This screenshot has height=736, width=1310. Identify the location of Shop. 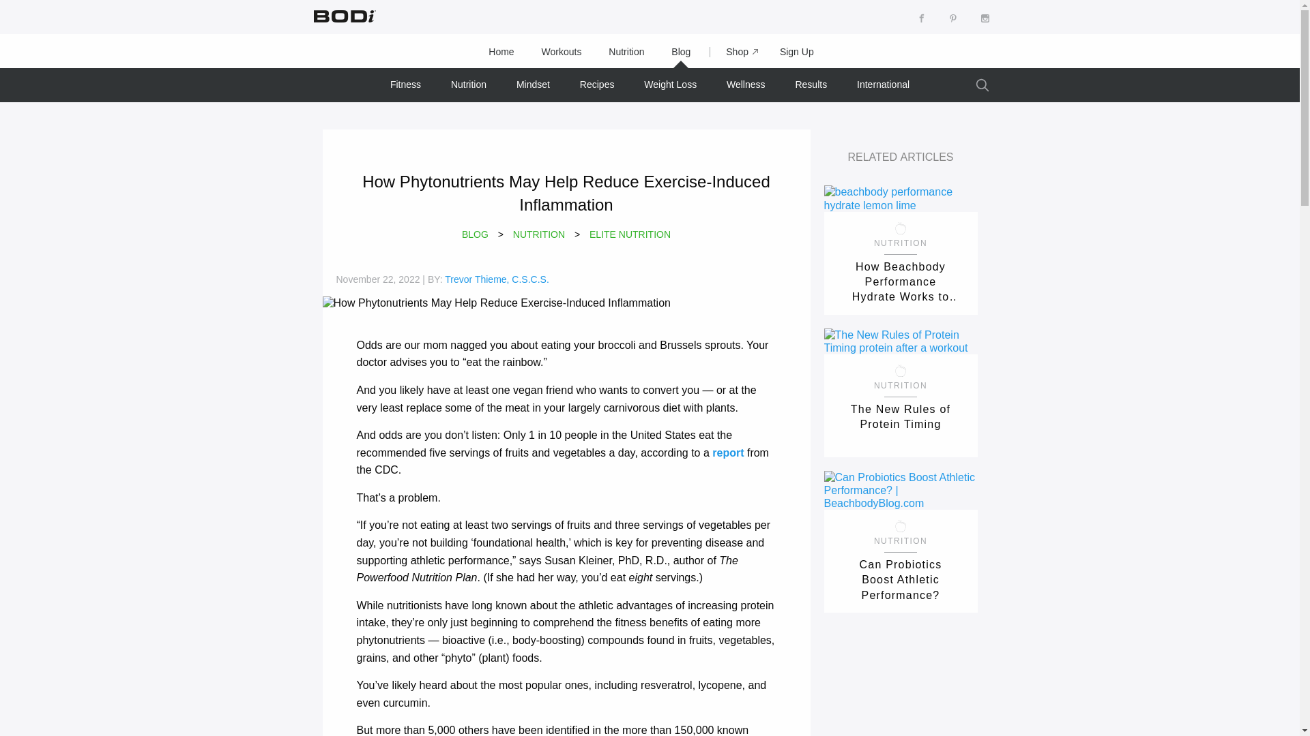
(736, 52).